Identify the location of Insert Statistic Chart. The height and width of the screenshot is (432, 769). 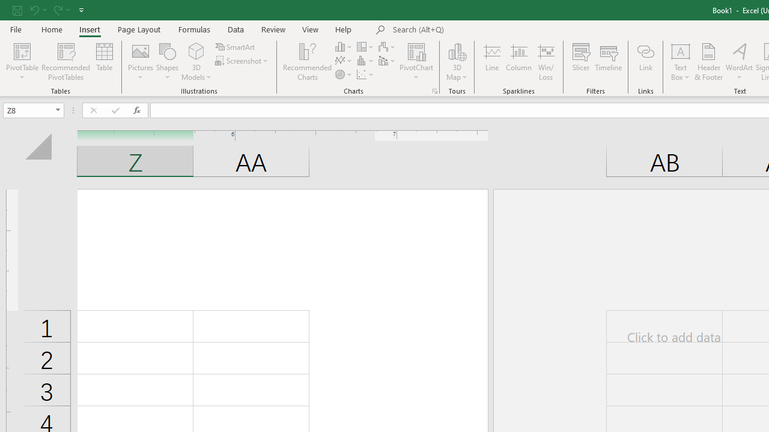
(366, 61).